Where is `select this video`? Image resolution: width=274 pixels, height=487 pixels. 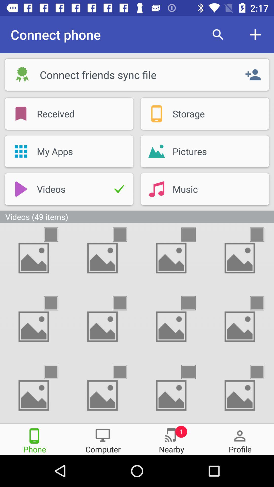
select this video is located at coordinates (193, 372).